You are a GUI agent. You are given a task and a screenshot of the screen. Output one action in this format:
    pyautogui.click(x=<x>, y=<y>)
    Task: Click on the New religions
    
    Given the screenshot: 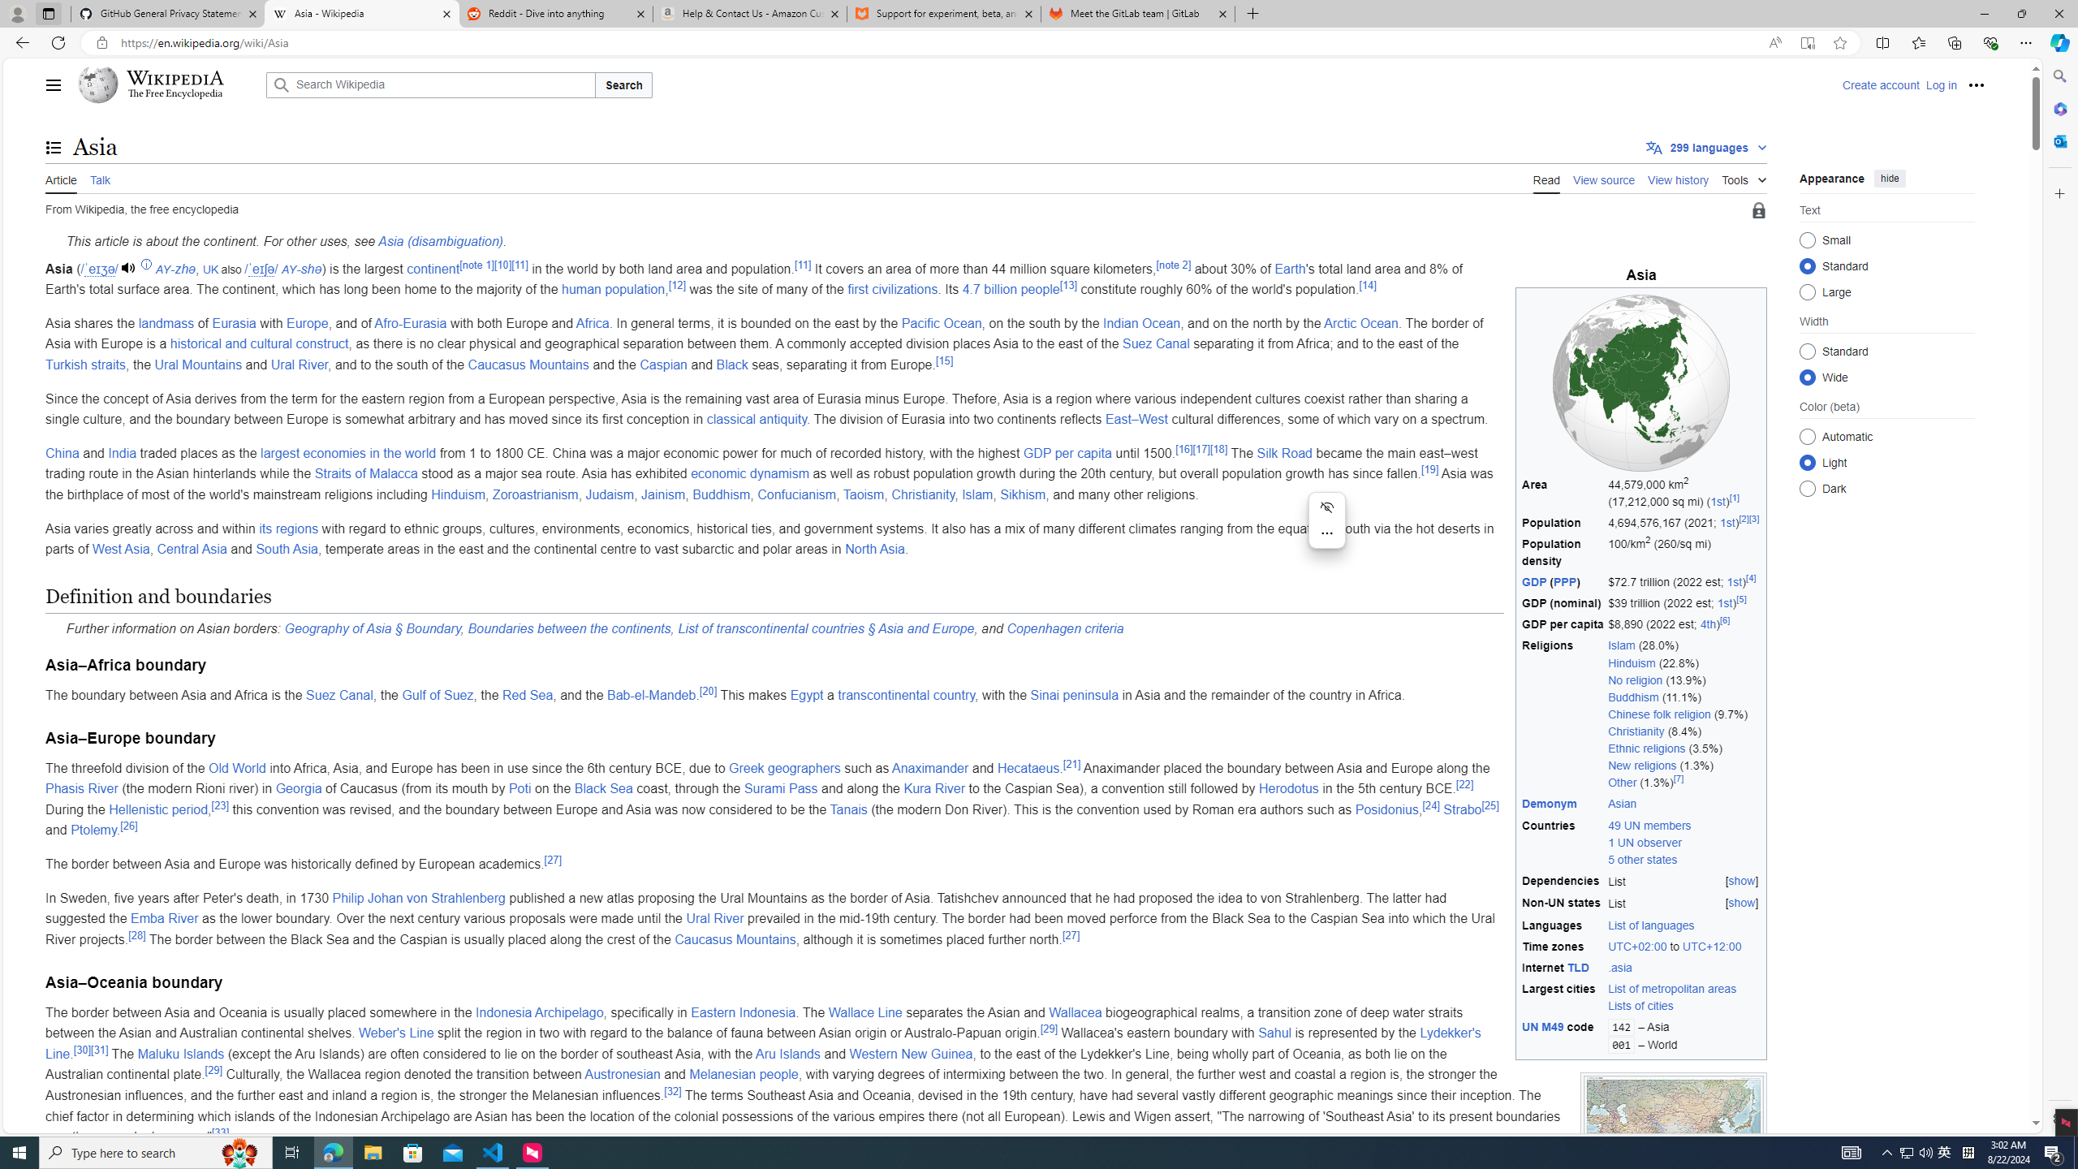 What is the action you would take?
    pyautogui.click(x=1642, y=765)
    